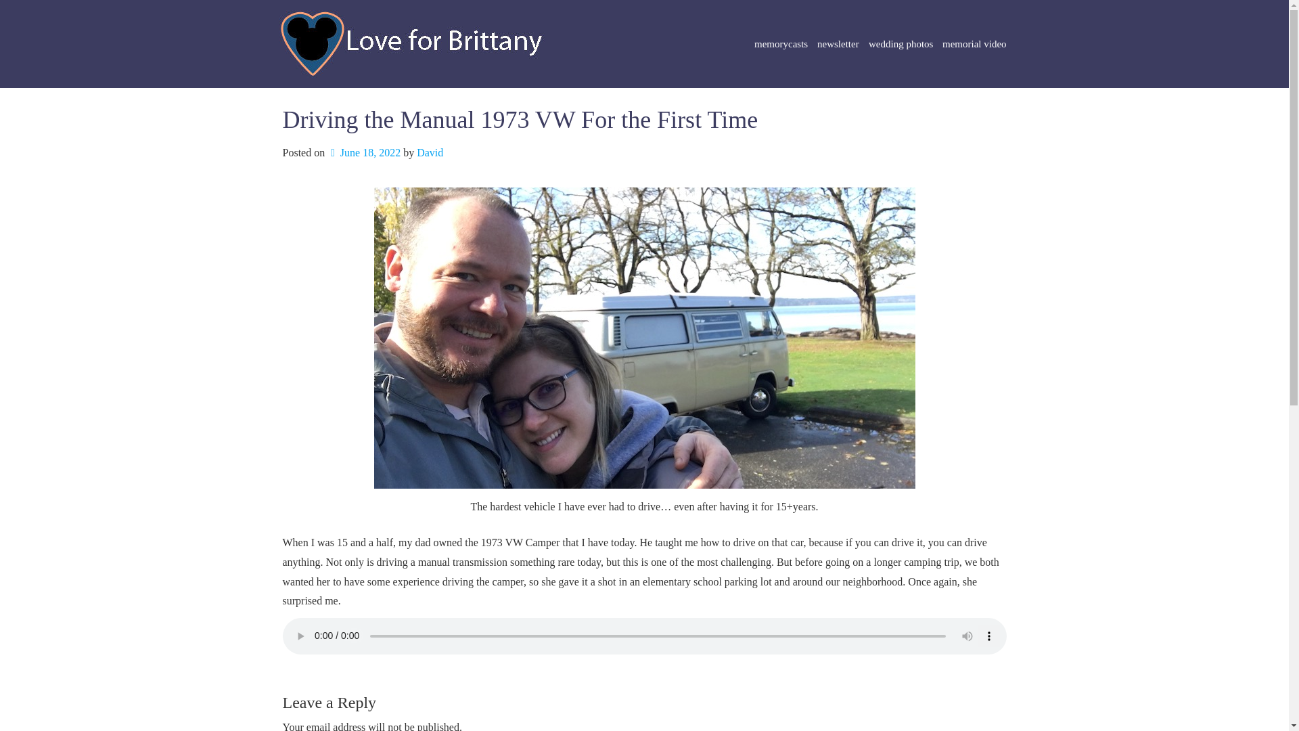  Describe the element at coordinates (901, 44) in the screenshot. I see `wedding photos` at that location.